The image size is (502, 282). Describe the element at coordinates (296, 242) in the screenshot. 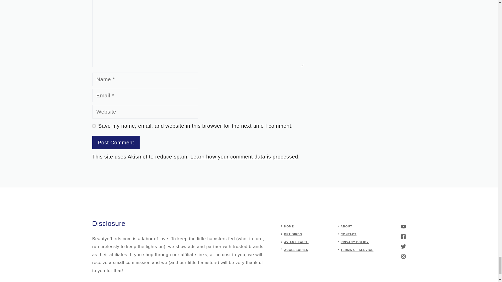

I see `AVIAN HEALTH` at that location.